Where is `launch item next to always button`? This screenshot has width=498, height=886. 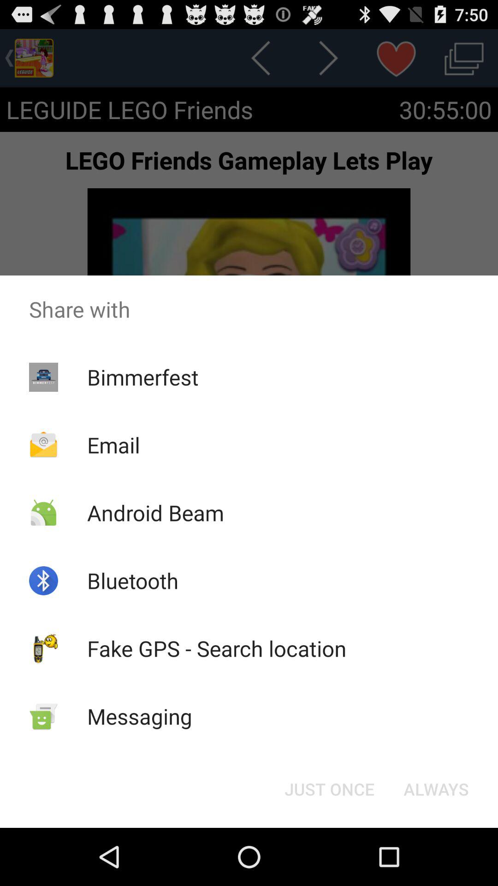 launch item next to always button is located at coordinates (329, 789).